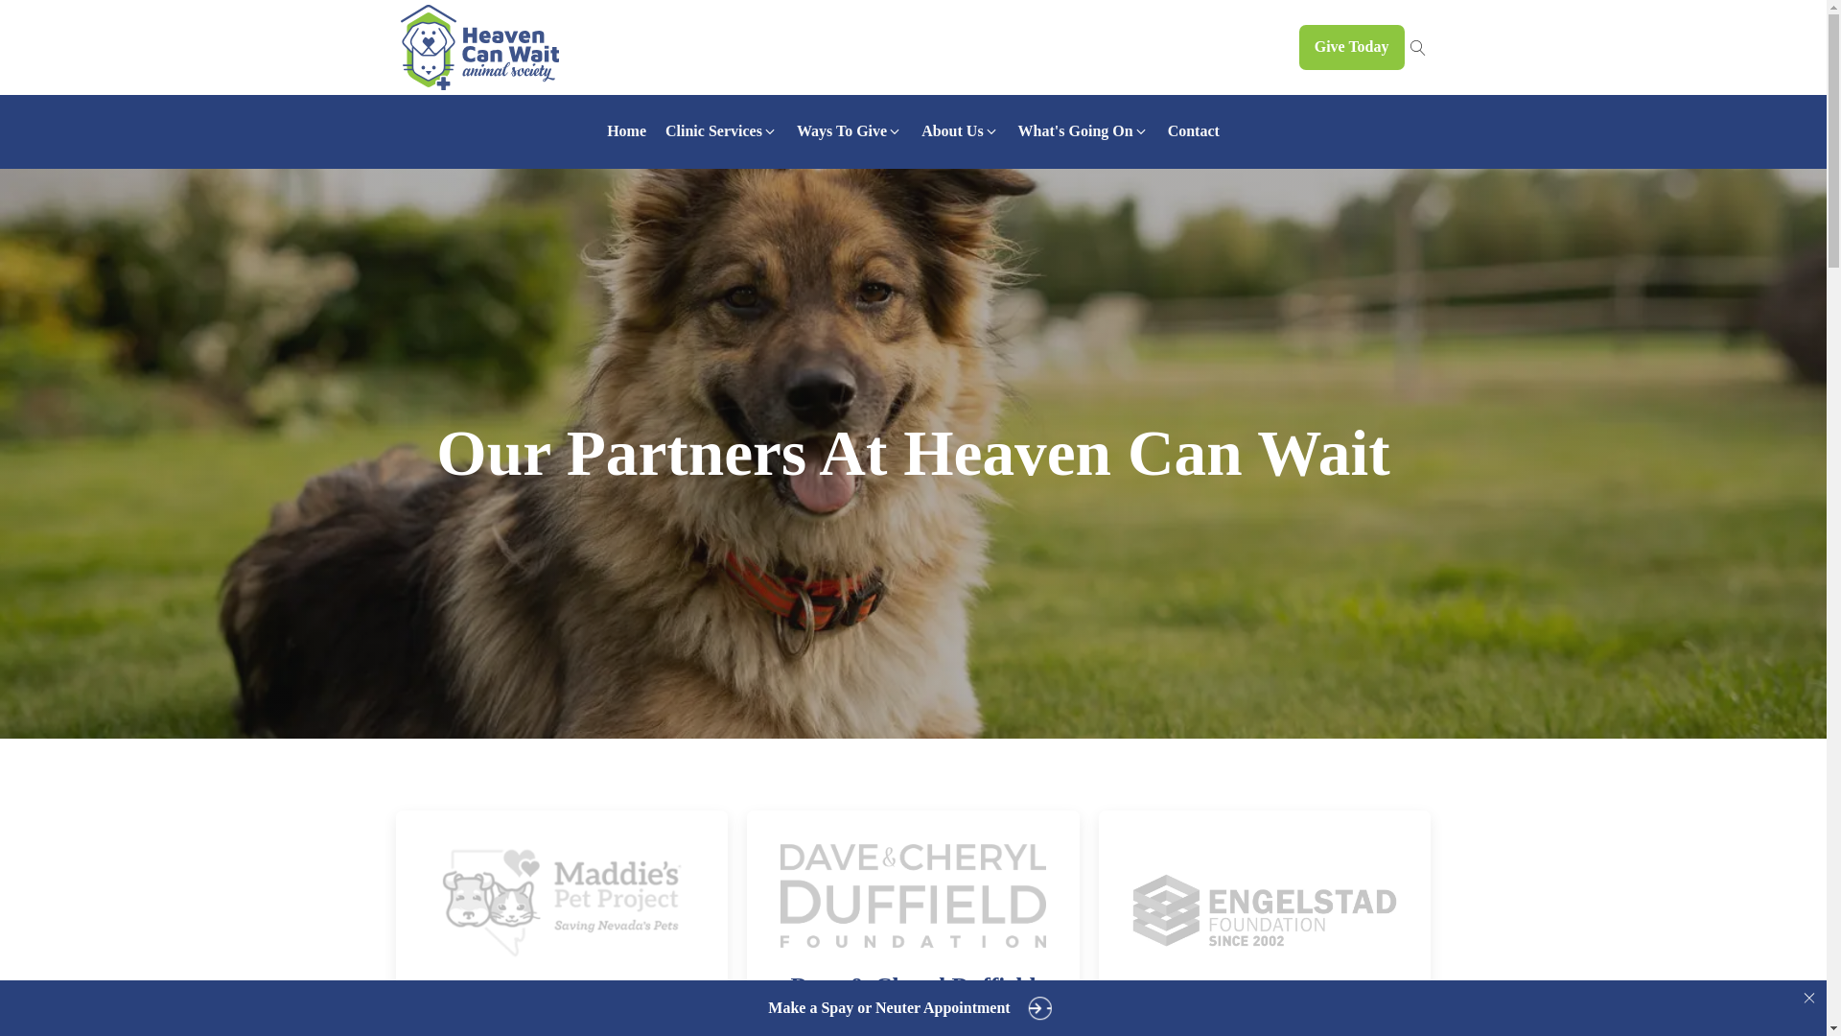 The height and width of the screenshot is (1036, 1841). What do you see at coordinates (1352, 46) in the screenshot?
I see `Give Today` at bounding box center [1352, 46].